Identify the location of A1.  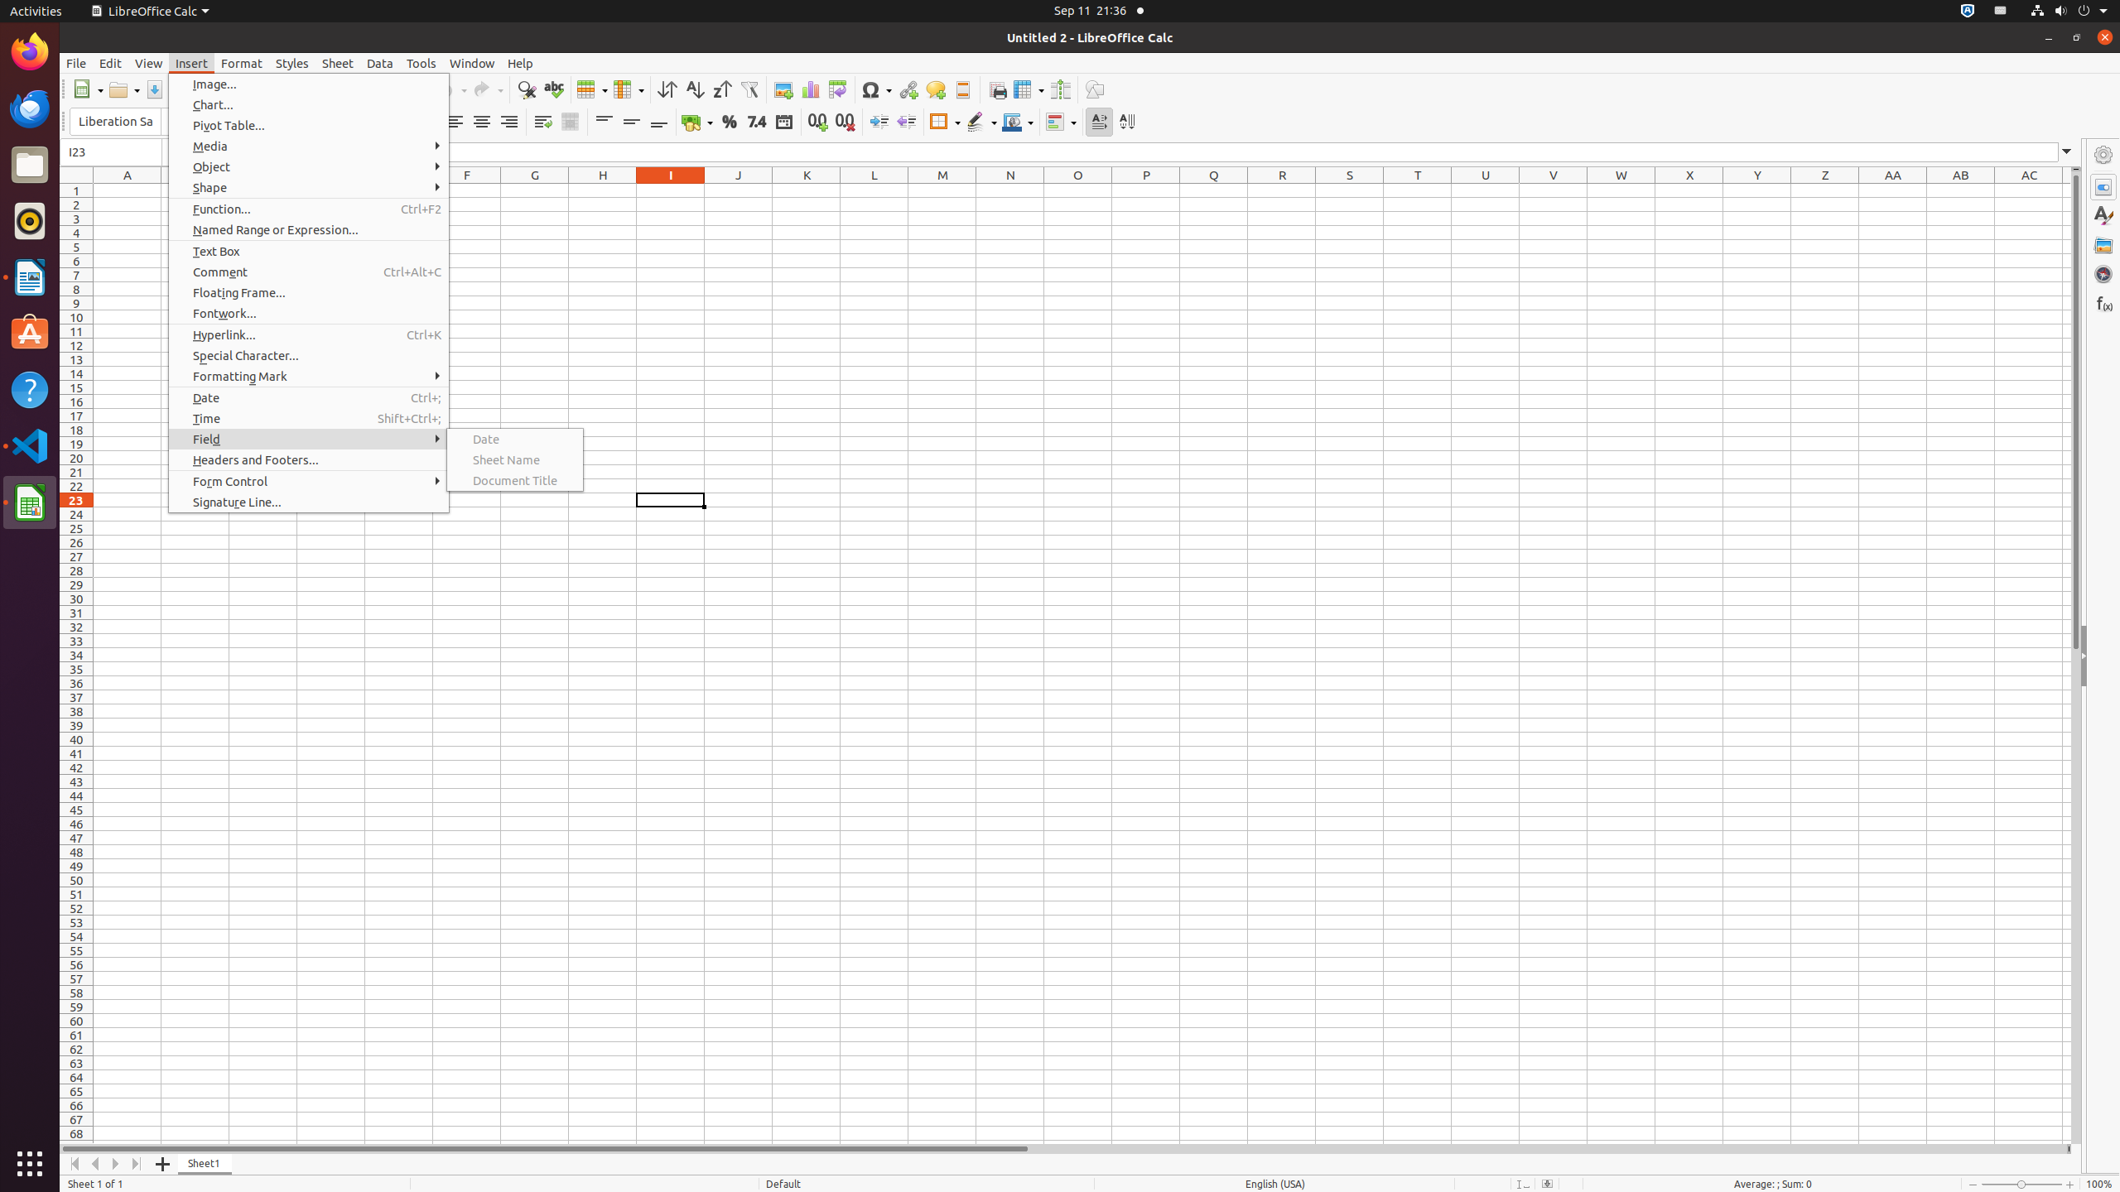
(128, 190).